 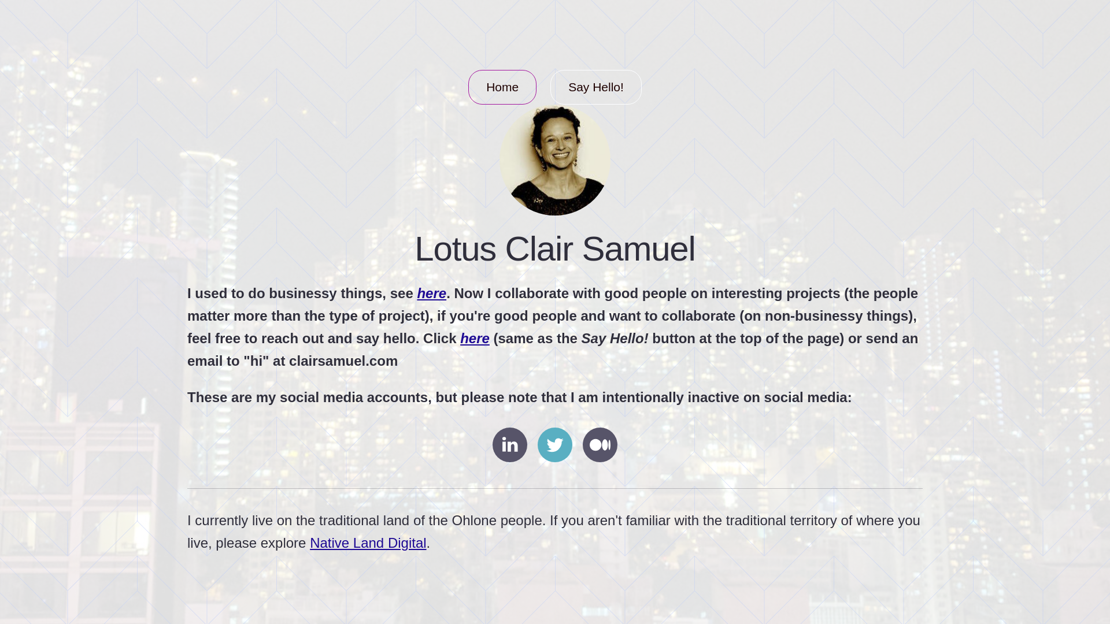 What do you see at coordinates (475, 339) in the screenshot?
I see `here` at bounding box center [475, 339].